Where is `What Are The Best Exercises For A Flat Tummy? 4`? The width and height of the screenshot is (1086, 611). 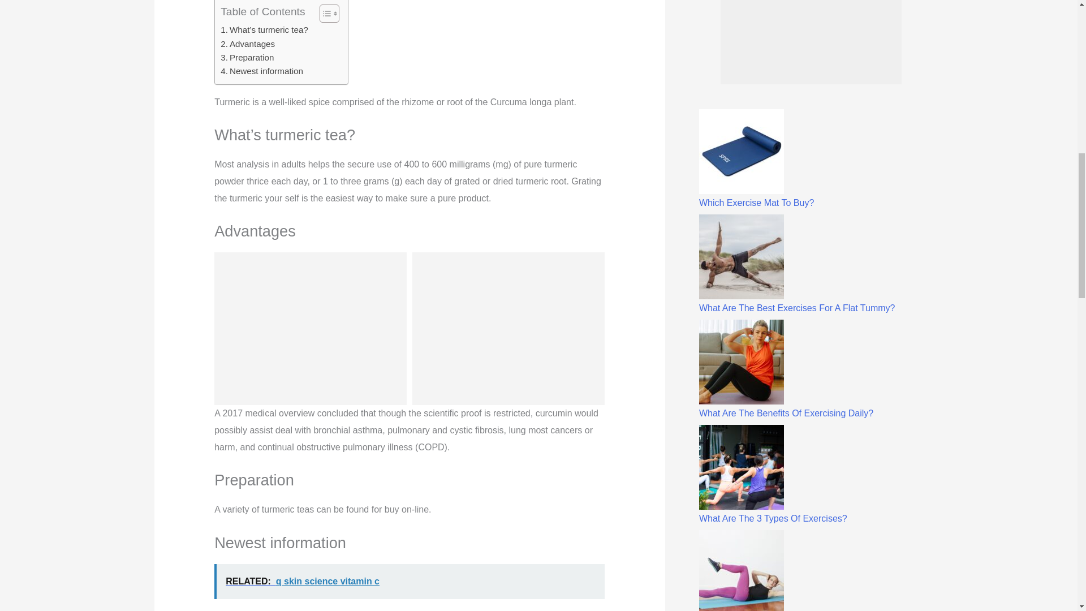 What Are The Best Exercises For A Flat Tummy? 4 is located at coordinates (742, 257).